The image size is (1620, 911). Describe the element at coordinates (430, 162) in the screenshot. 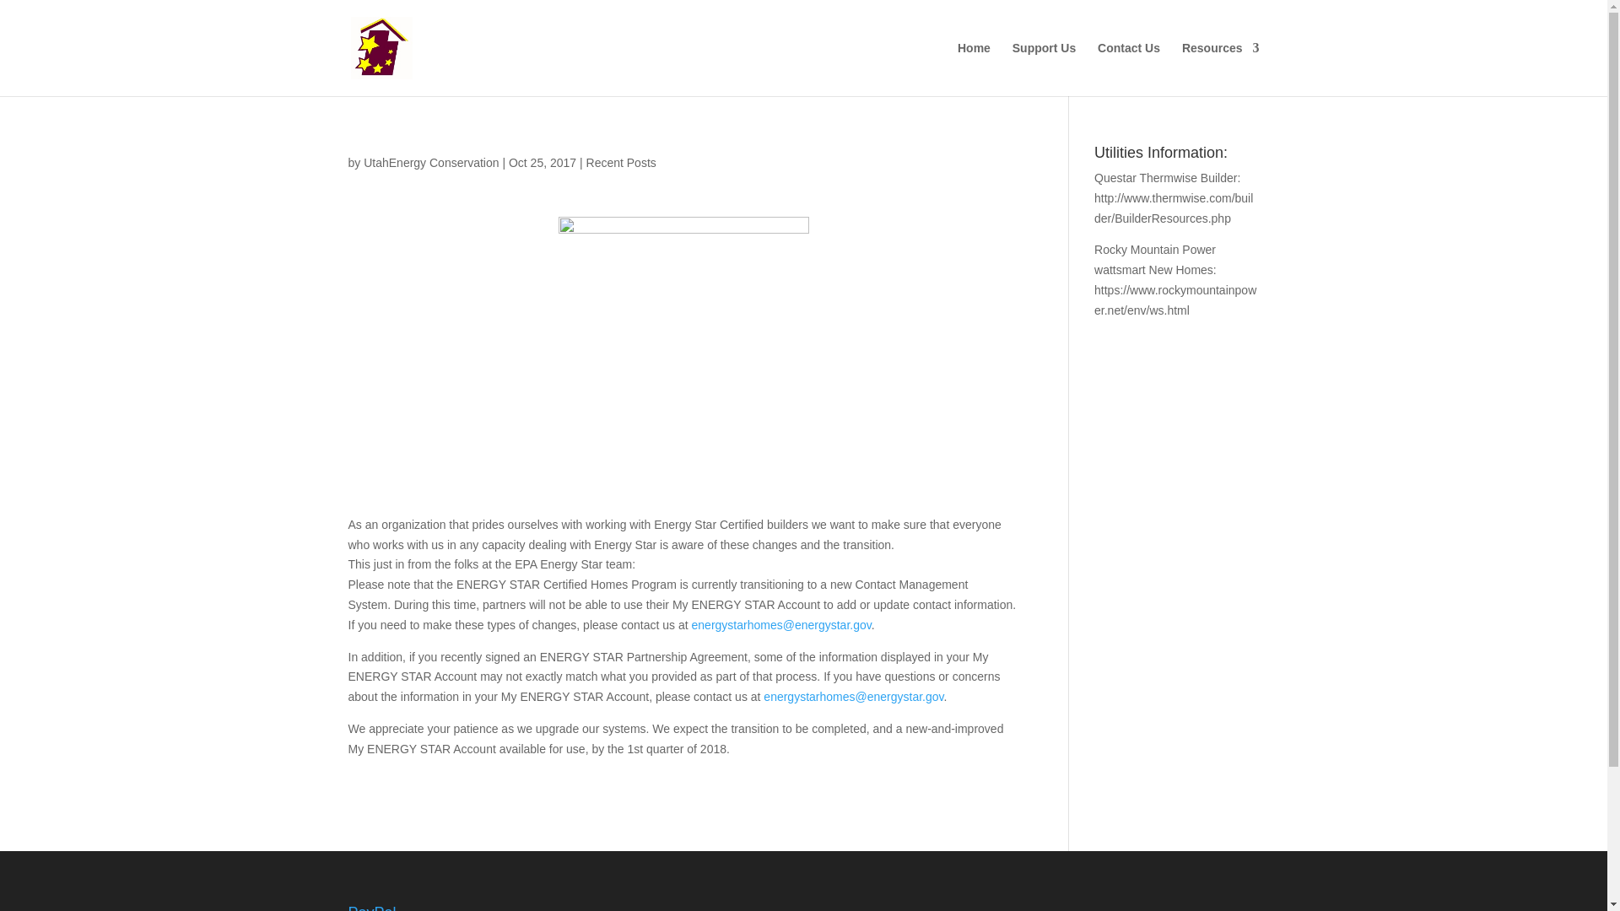

I see `UtahEnergy Conservation` at that location.